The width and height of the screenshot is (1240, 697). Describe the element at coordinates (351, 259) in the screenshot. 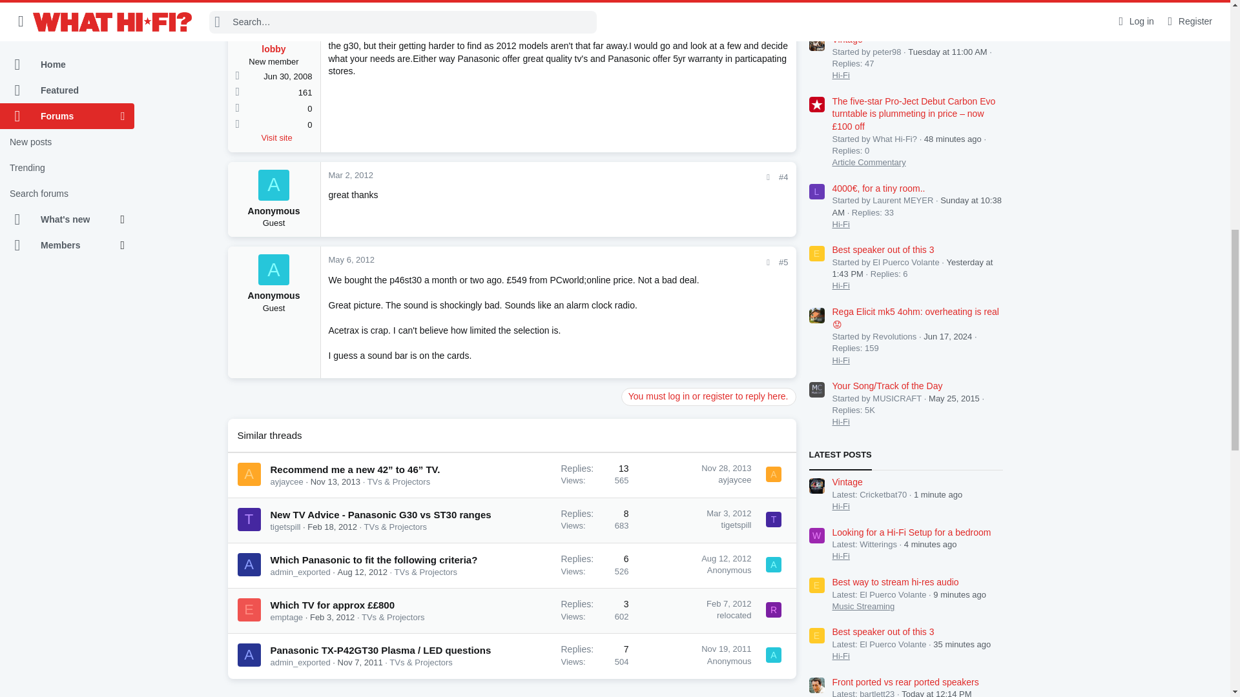

I see `May 6, 2012 at 8:13 PM` at that location.